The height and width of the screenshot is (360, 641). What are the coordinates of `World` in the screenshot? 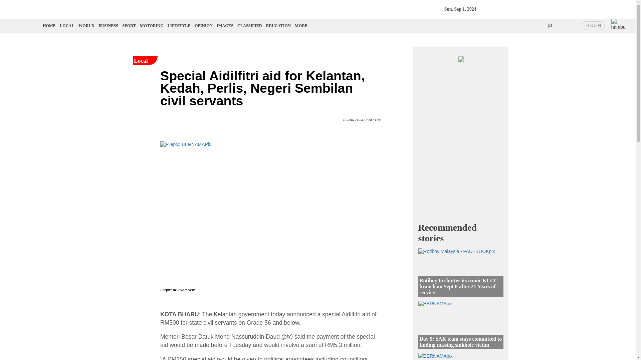 It's located at (86, 25).